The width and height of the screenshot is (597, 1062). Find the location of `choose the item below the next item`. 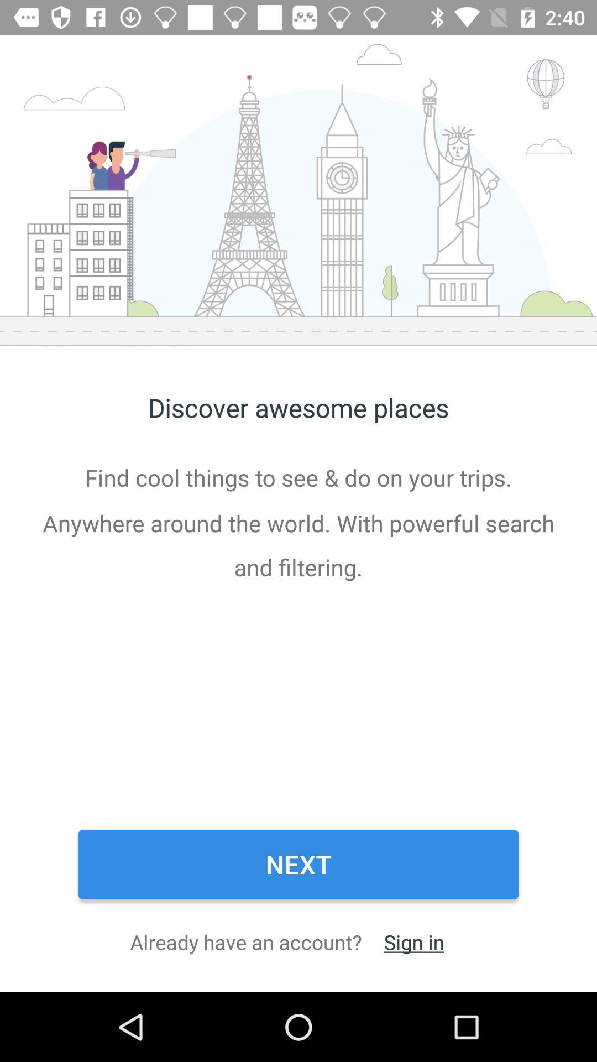

choose the item below the next item is located at coordinates (413, 941).